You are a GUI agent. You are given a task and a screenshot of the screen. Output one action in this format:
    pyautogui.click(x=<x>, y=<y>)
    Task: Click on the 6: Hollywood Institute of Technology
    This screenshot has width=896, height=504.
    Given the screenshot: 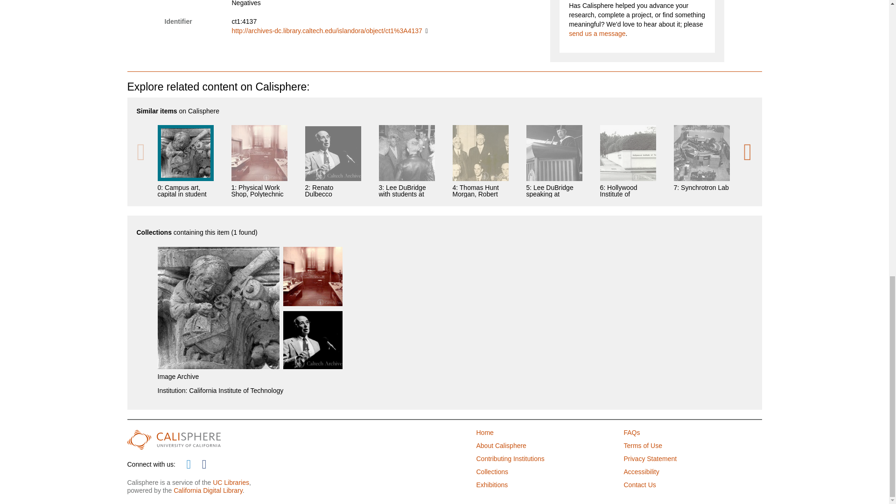 What is the action you would take?
    pyautogui.click(x=628, y=161)
    